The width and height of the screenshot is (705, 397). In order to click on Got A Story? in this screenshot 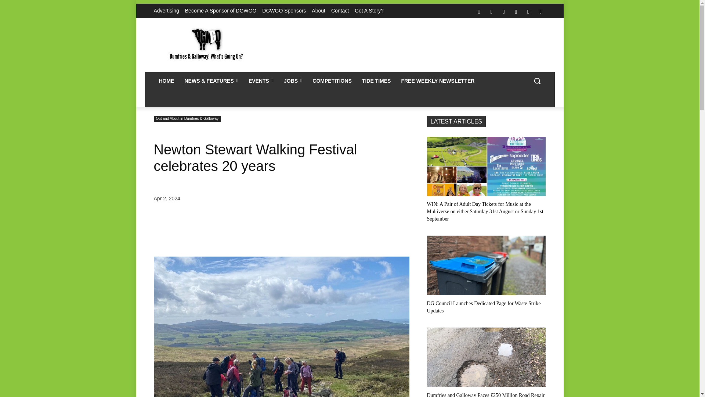, I will do `click(369, 11)`.